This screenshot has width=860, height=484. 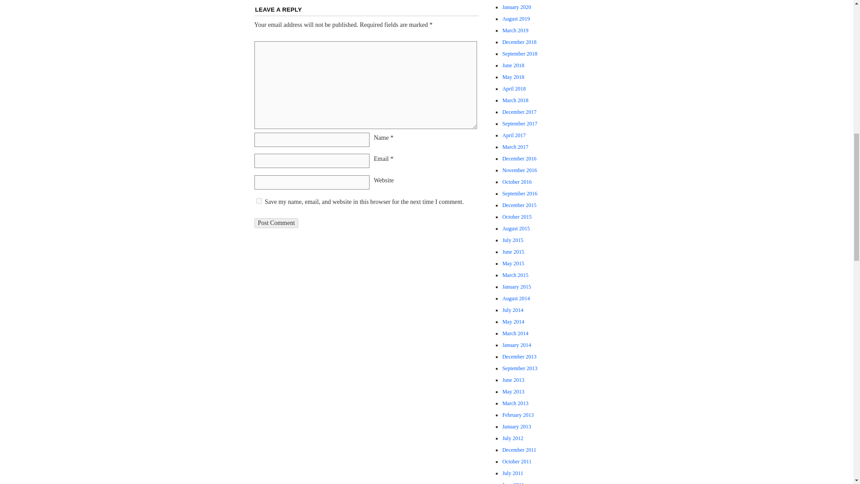 I want to click on yes, so click(x=259, y=201).